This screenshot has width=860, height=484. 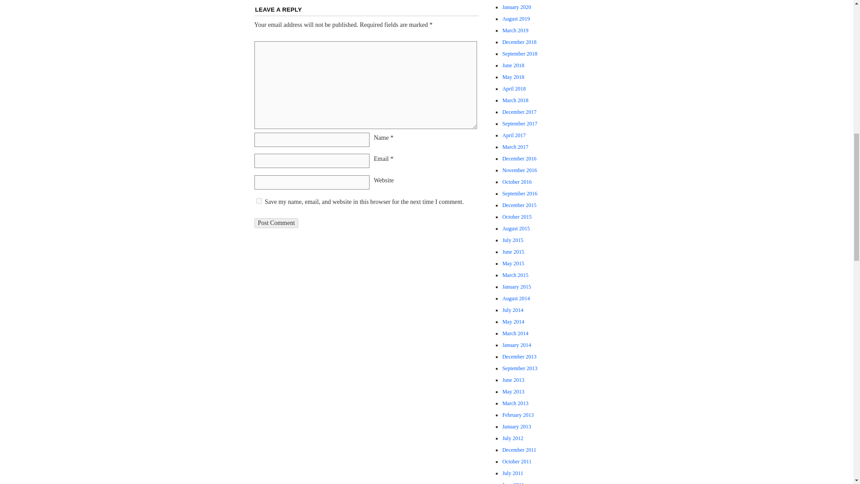 I want to click on yes, so click(x=259, y=201).